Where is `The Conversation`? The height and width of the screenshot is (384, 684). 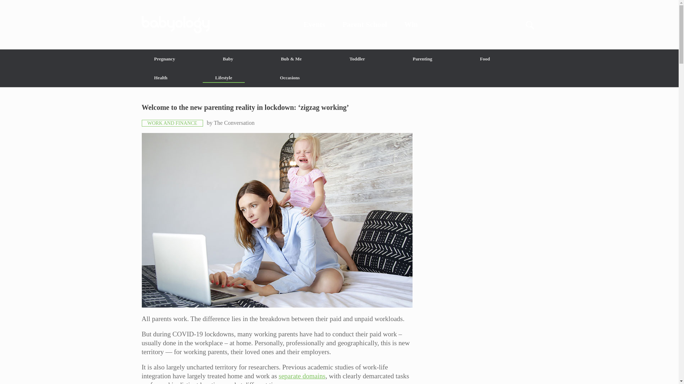 The Conversation is located at coordinates (234, 123).